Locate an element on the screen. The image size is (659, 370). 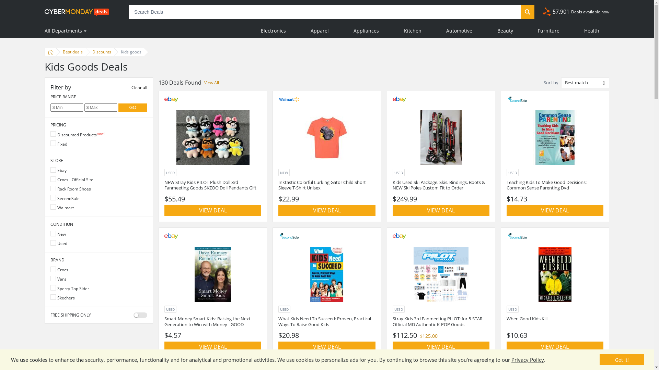
GO is located at coordinates (133, 108).